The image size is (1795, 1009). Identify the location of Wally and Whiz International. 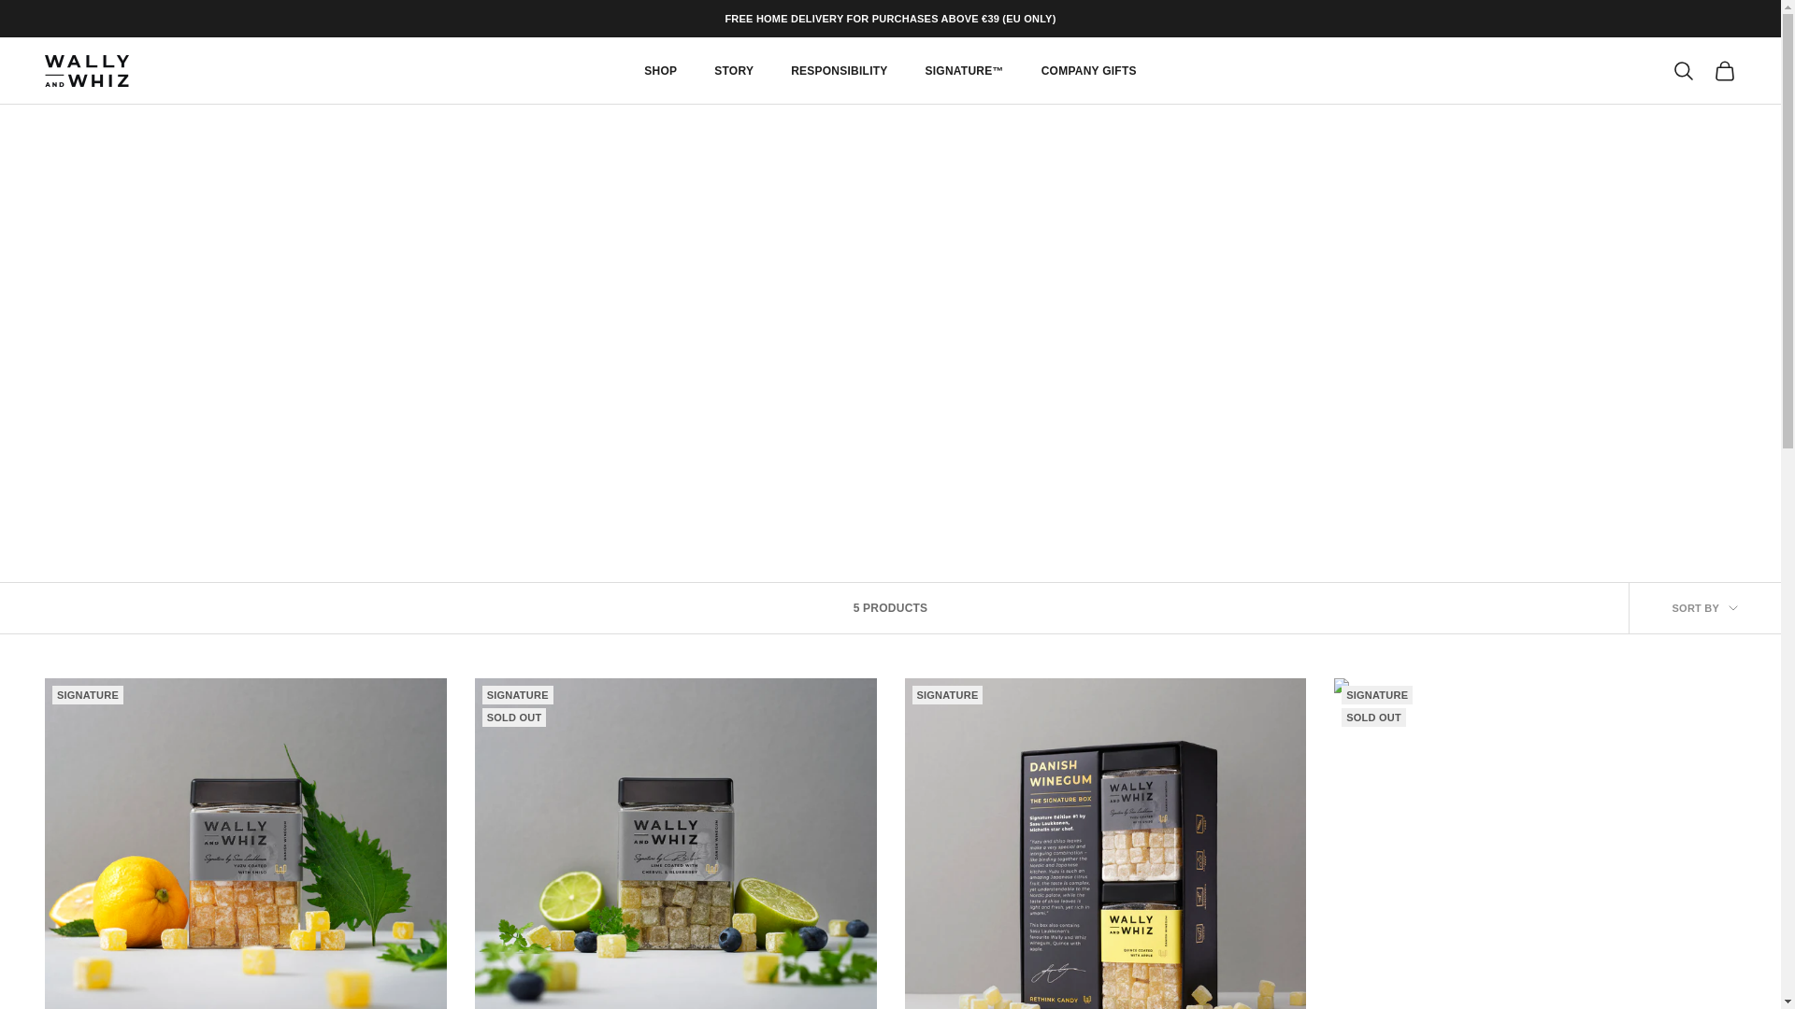
(87, 71).